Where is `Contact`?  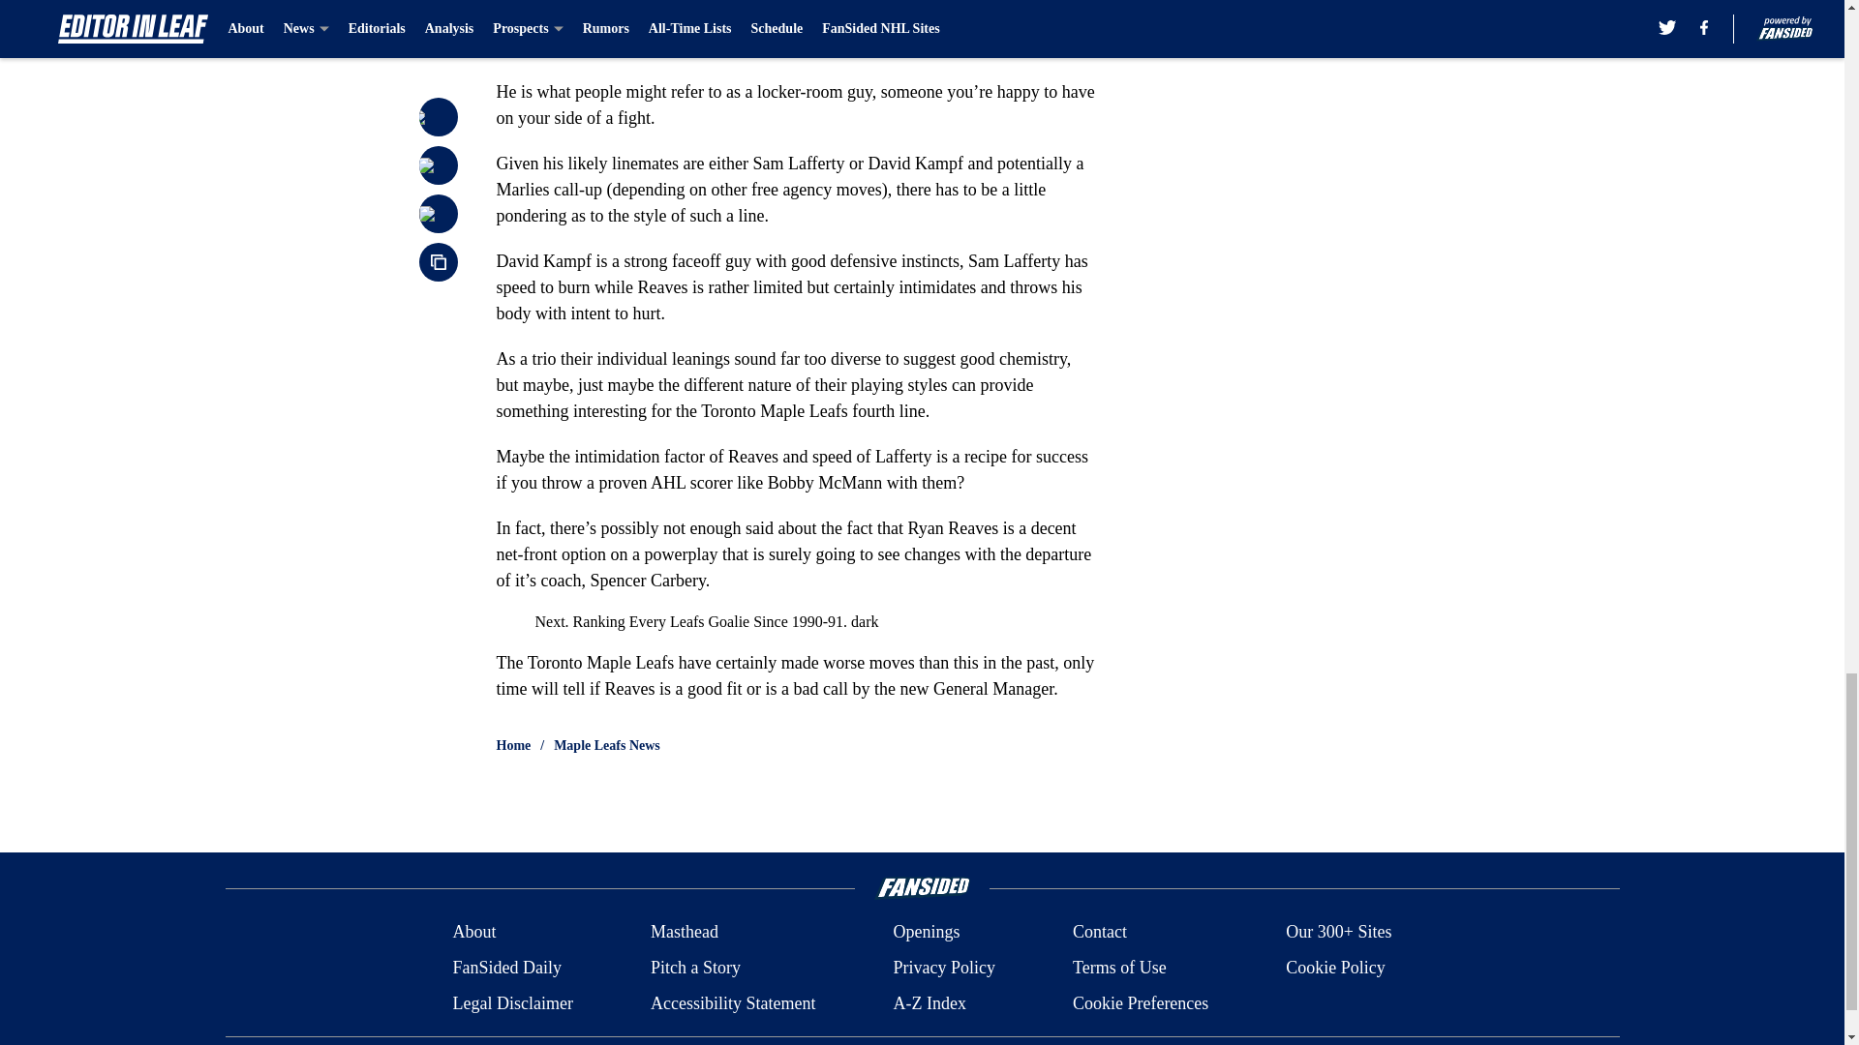 Contact is located at coordinates (1099, 933).